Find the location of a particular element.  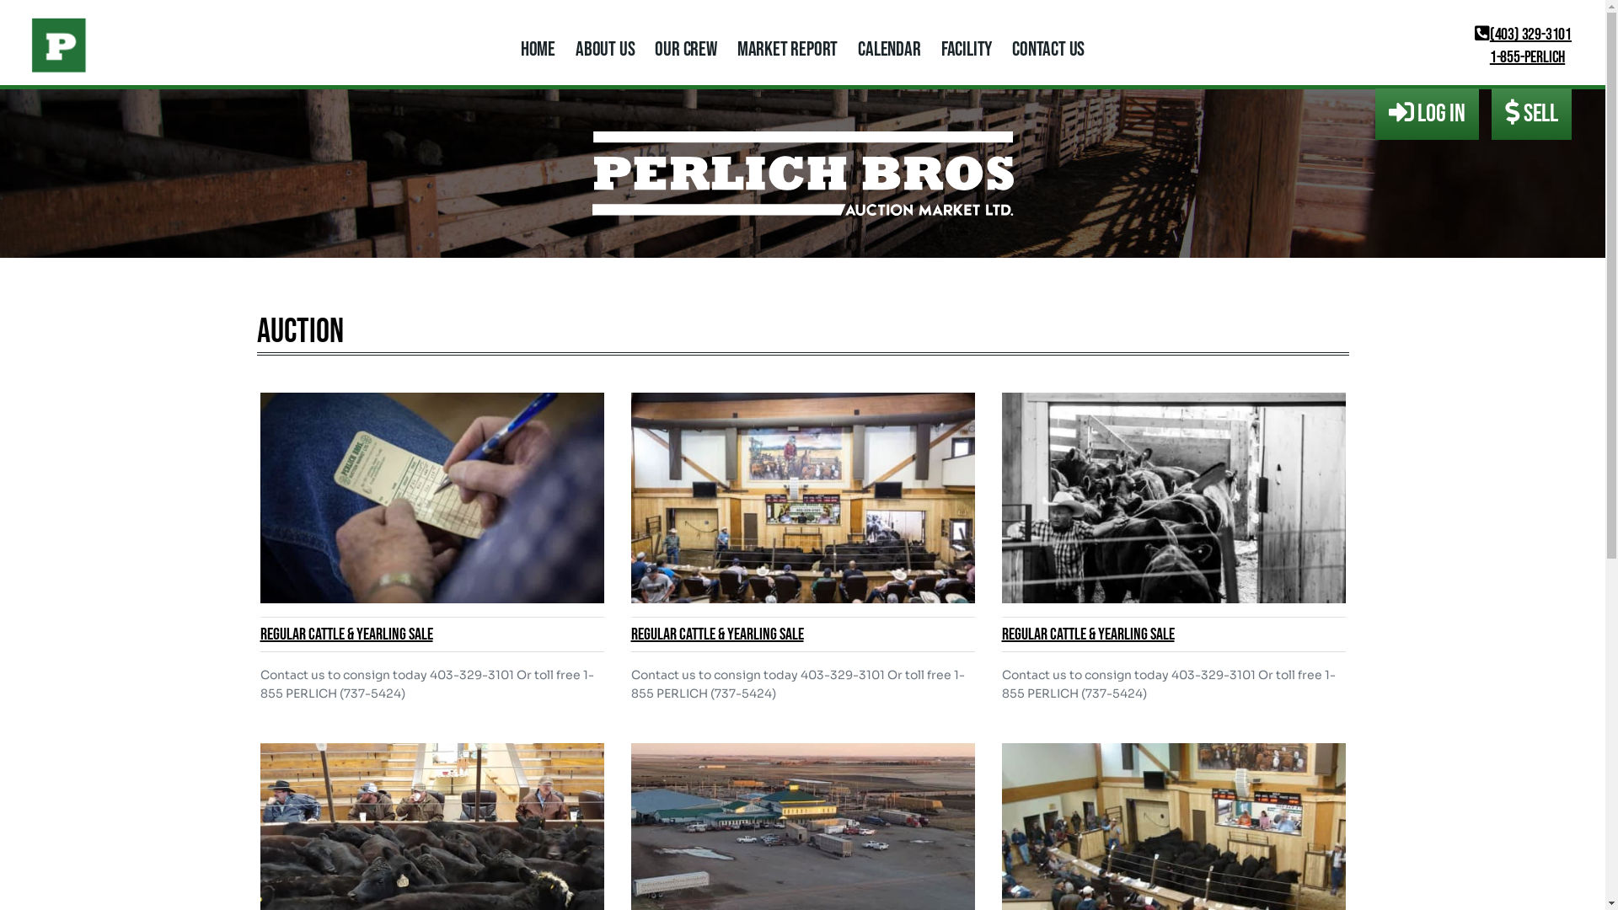

OUR CREW is located at coordinates (686, 49).